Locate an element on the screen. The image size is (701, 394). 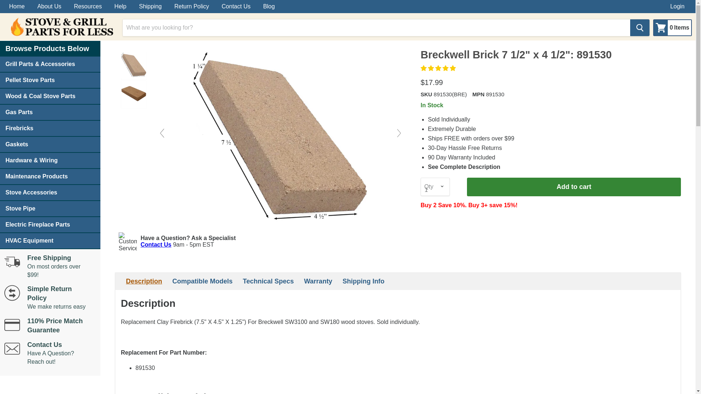
Gas Parts is located at coordinates (50, 112).